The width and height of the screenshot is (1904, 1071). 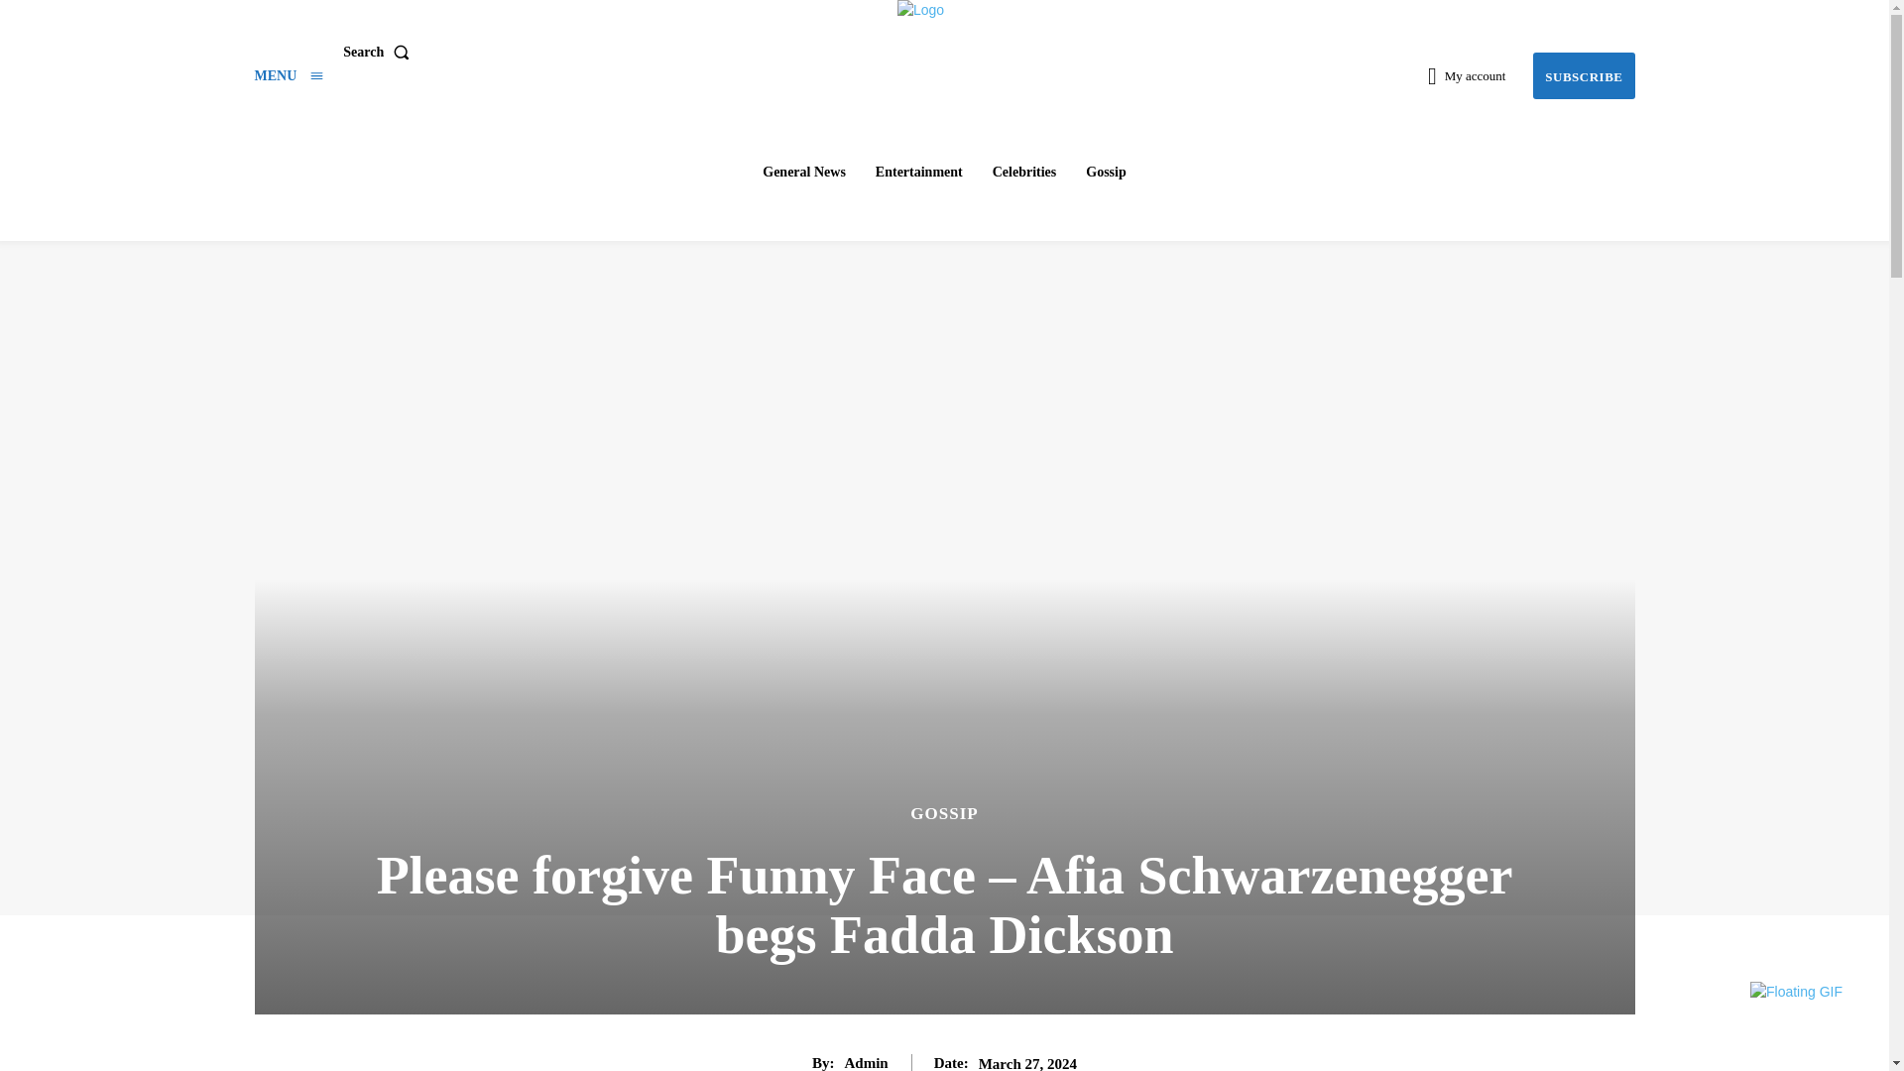 What do you see at coordinates (867, 1062) in the screenshot?
I see `Admin` at bounding box center [867, 1062].